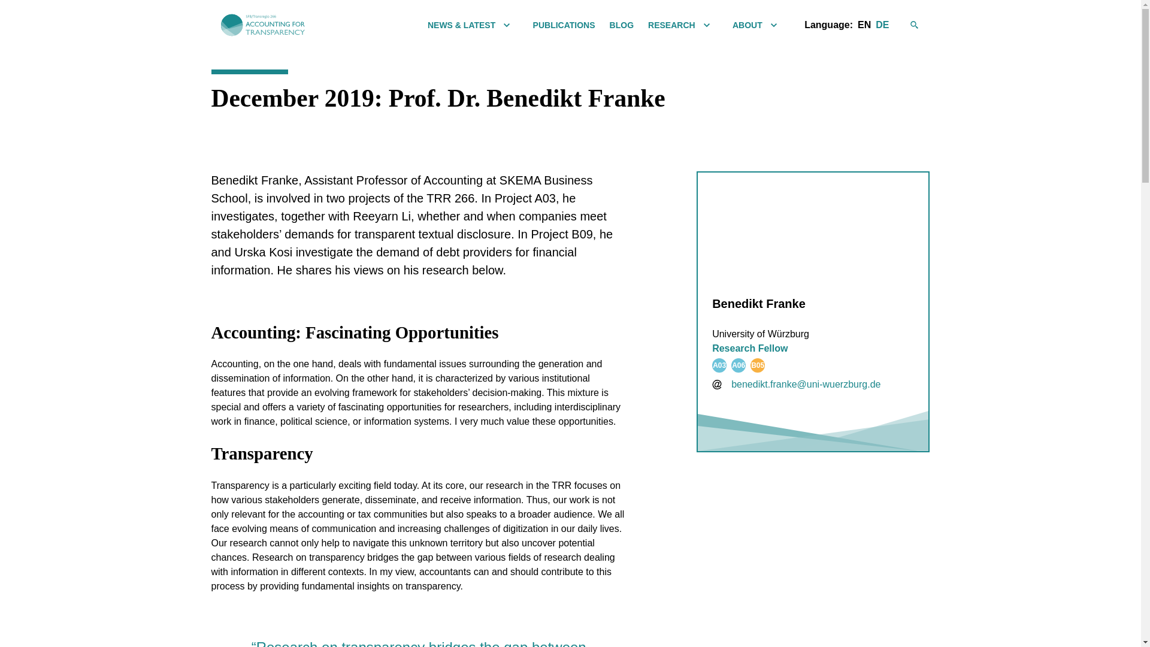 The width and height of the screenshot is (1150, 647). I want to click on DE, so click(882, 25).